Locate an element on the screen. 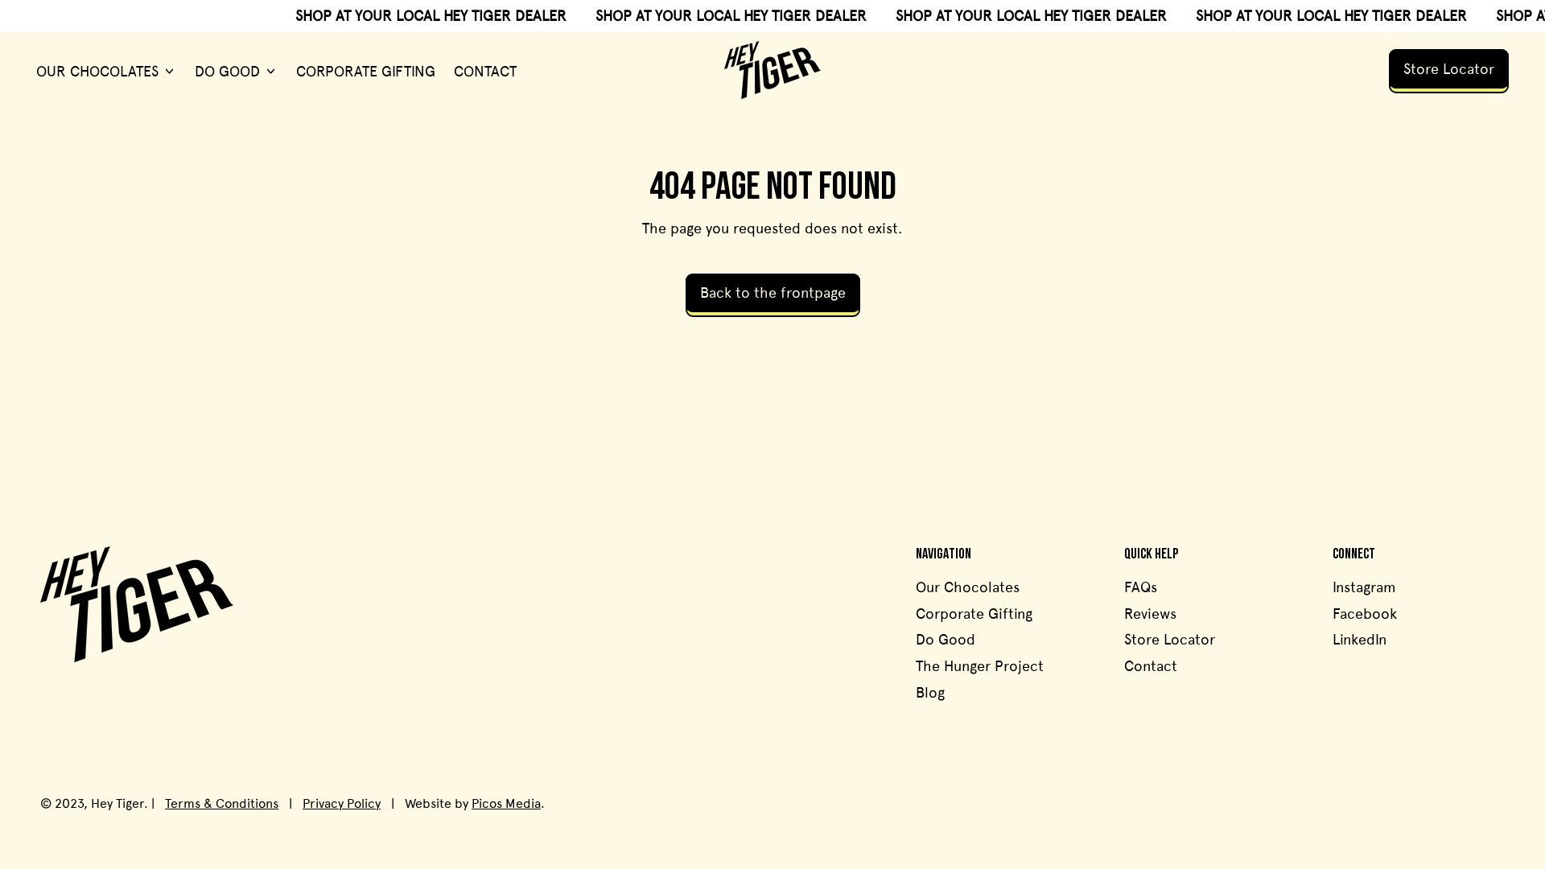 The image size is (1545, 869). Blog is located at coordinates (930, 692).